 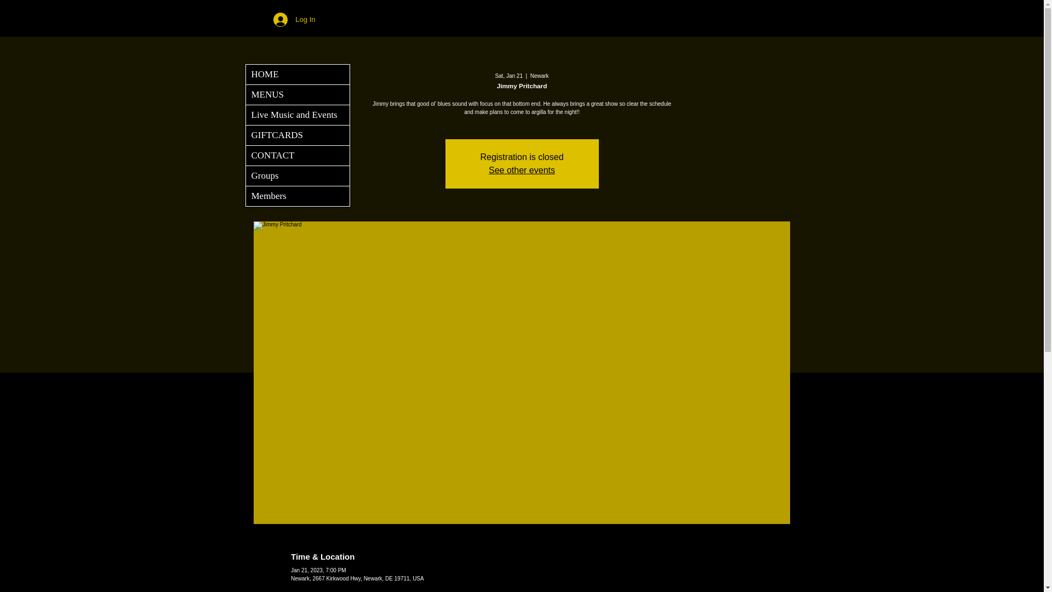 I want to click on Members, so click(x=297, y=196).